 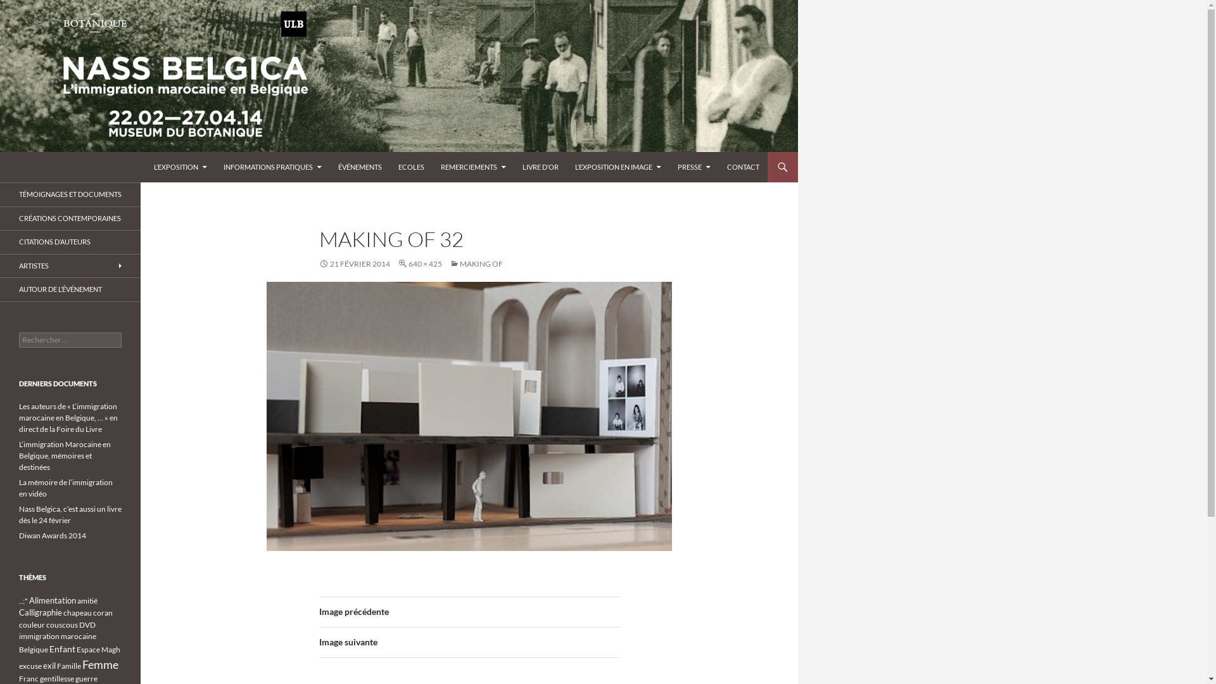 What do you see at coordinates (3, 152) in the screenshot?
I see `Recherche` at bounding box center [3, 152].